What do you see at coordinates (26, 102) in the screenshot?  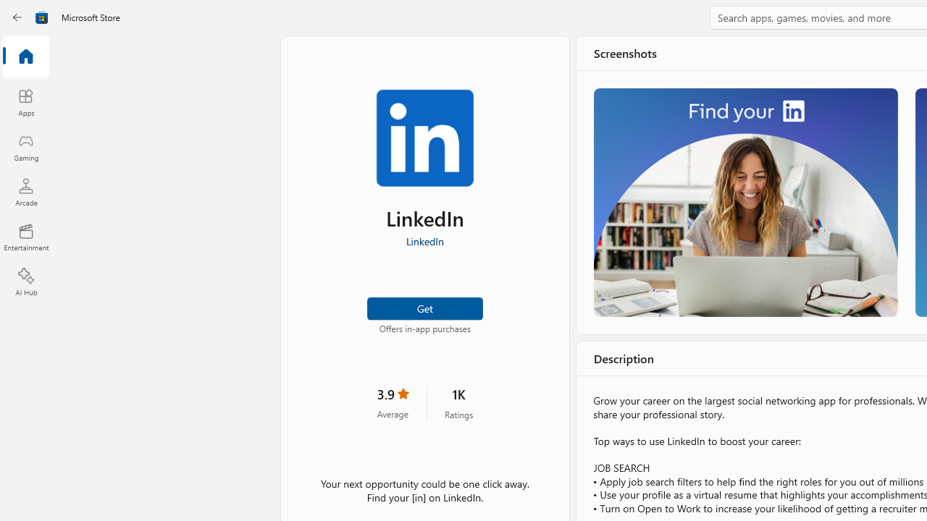 I see `Apps` at bounding box center [26, 102].